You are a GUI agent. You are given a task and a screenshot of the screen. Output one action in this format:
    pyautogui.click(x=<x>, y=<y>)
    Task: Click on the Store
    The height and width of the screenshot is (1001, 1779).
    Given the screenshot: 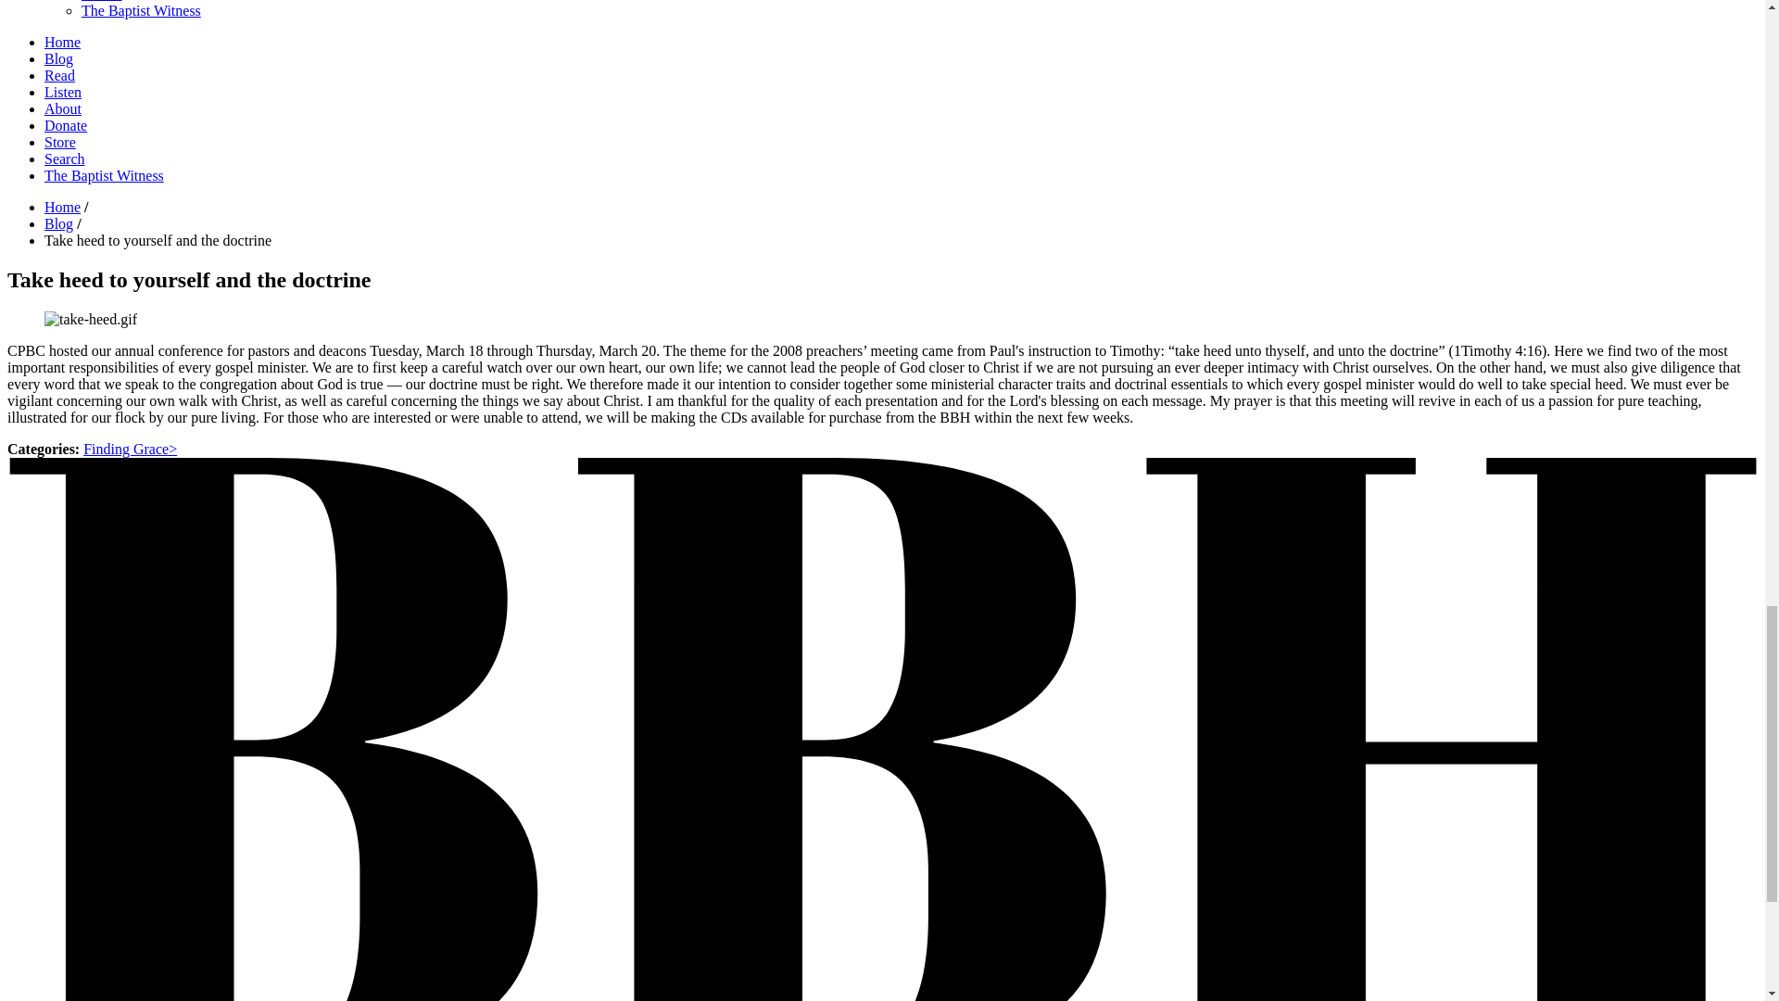 What is the action you would take?
    pyautogui.click(x=60, y=142)
    